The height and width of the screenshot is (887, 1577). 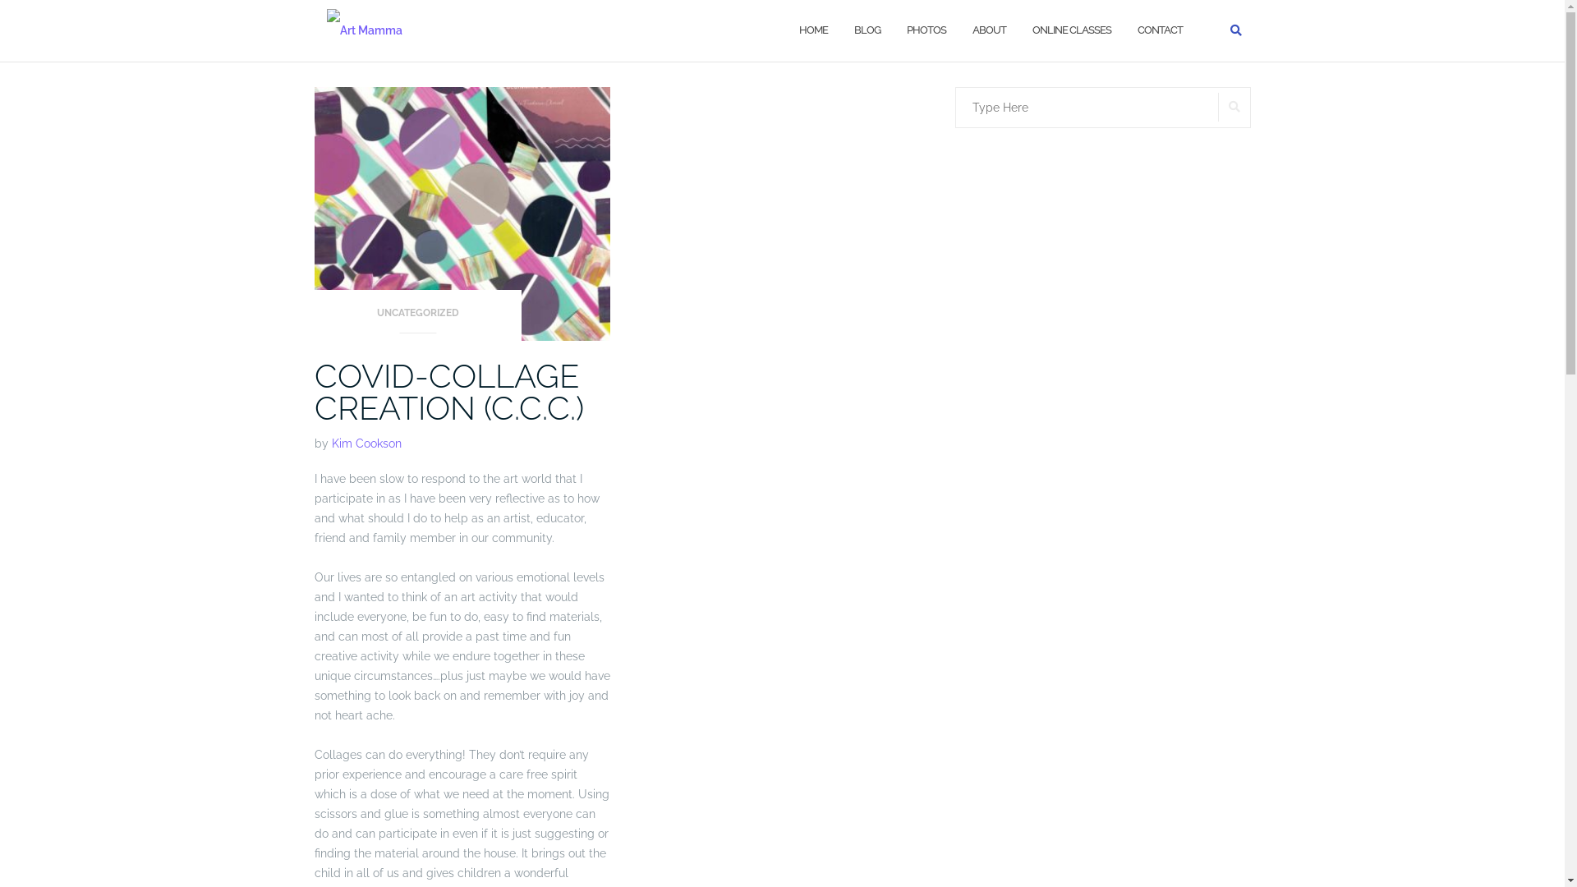 I want to click on CONTACT, so click(x=1160, y=31).